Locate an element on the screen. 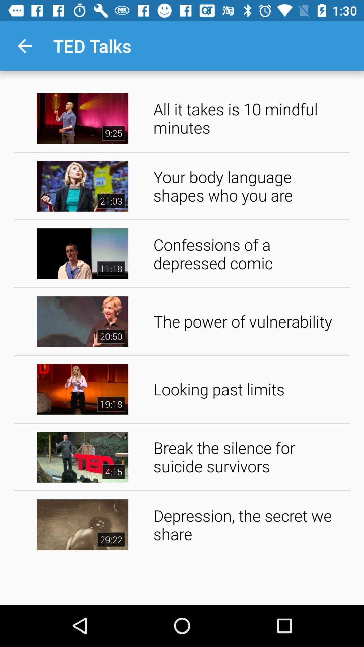 Image resolution: width=364 pixels, height=647 pixels. click on video left to depression the secret we share is located at coordinates (83, 525).